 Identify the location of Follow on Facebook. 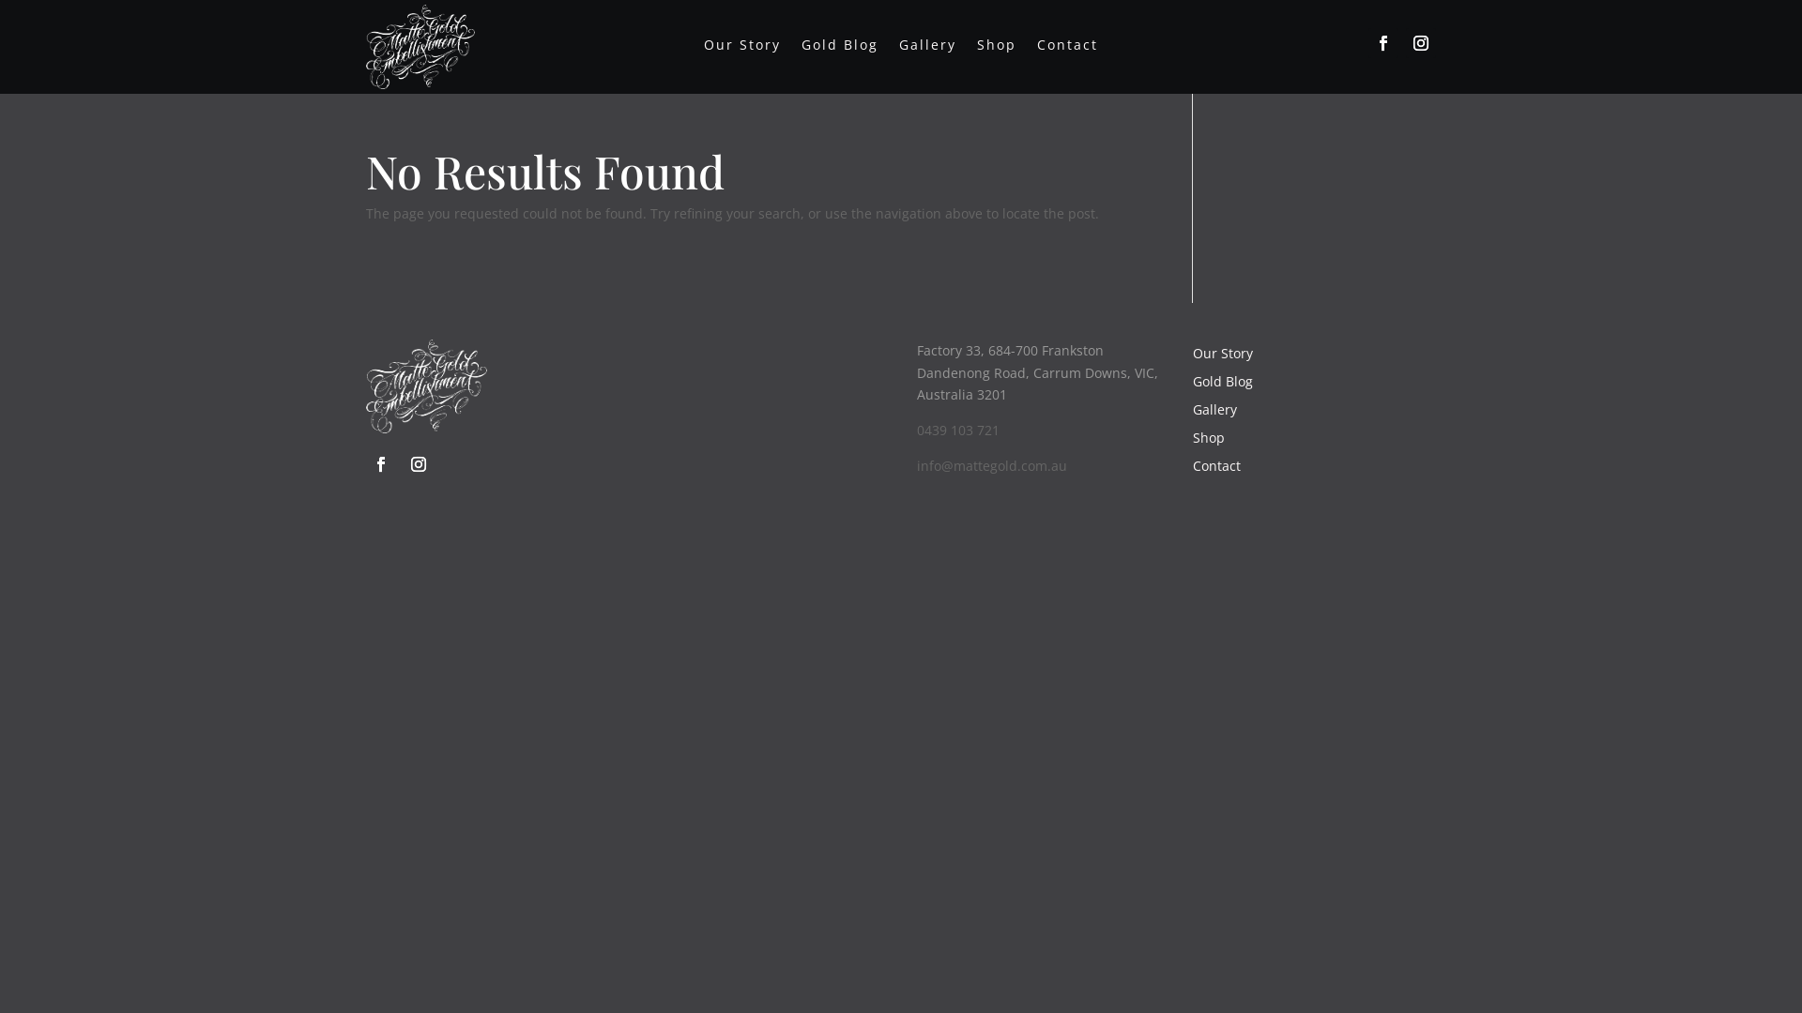
(381, 464).